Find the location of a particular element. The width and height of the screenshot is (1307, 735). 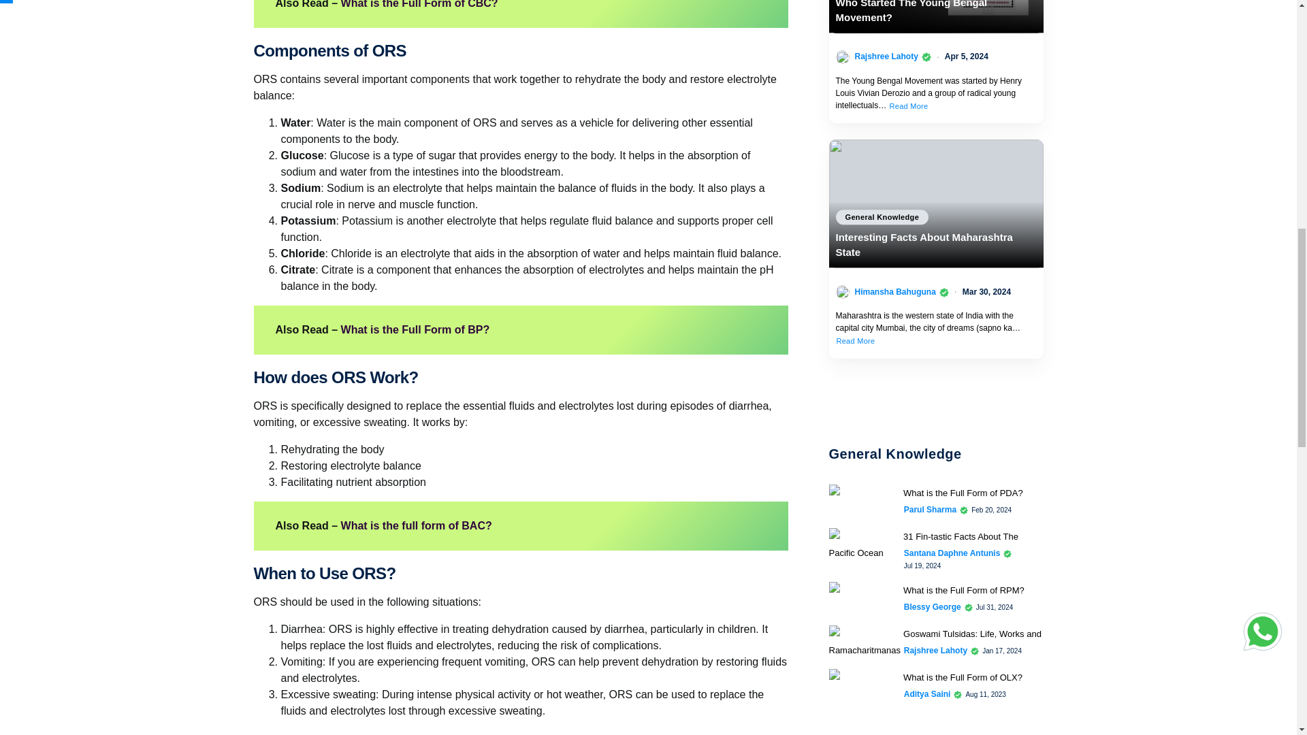

View all posts by Aditya Saini is located at coordinates (927, 694).